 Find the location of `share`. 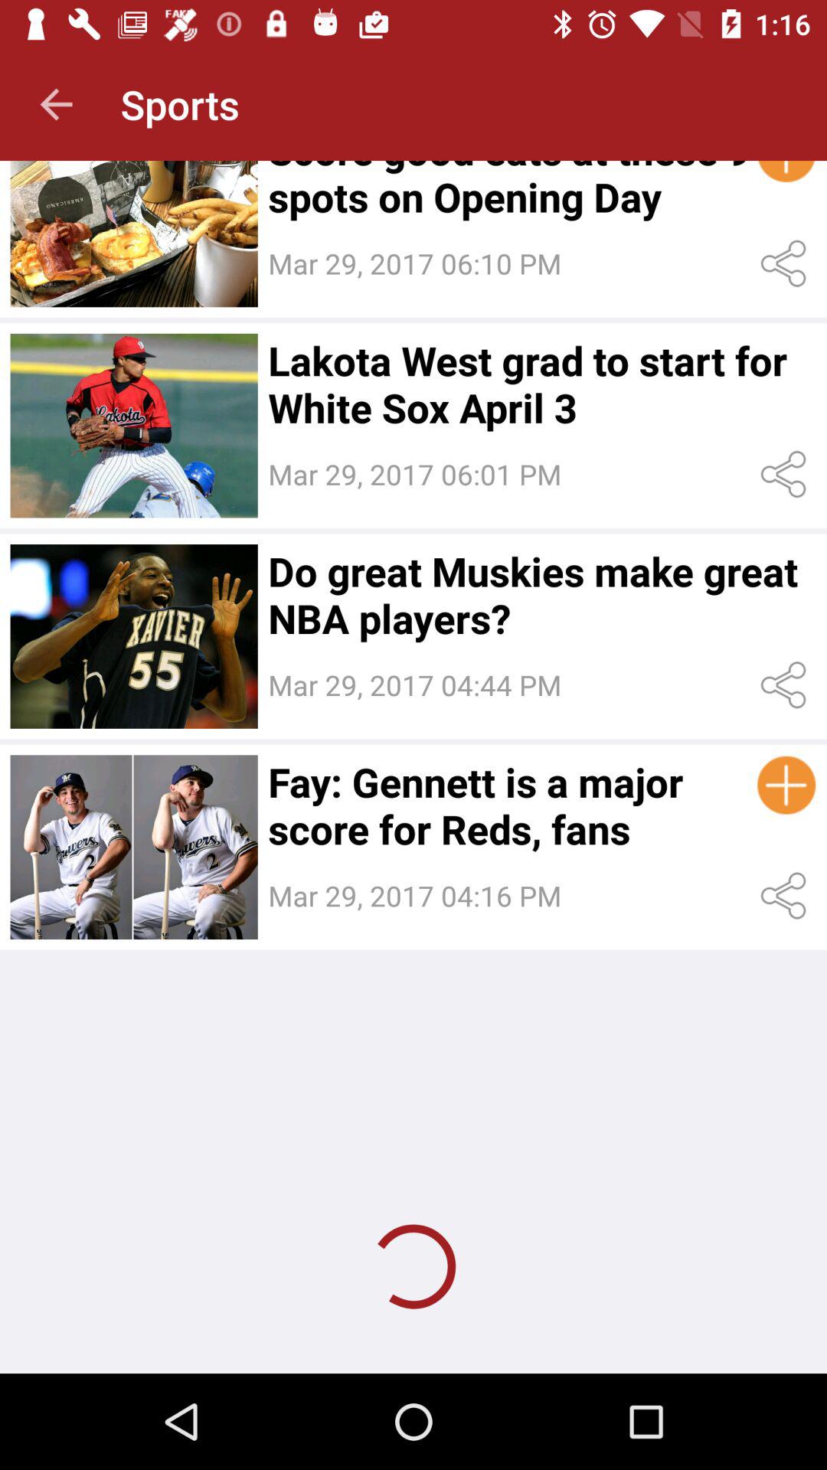

share is located at coordinates (786, 475).